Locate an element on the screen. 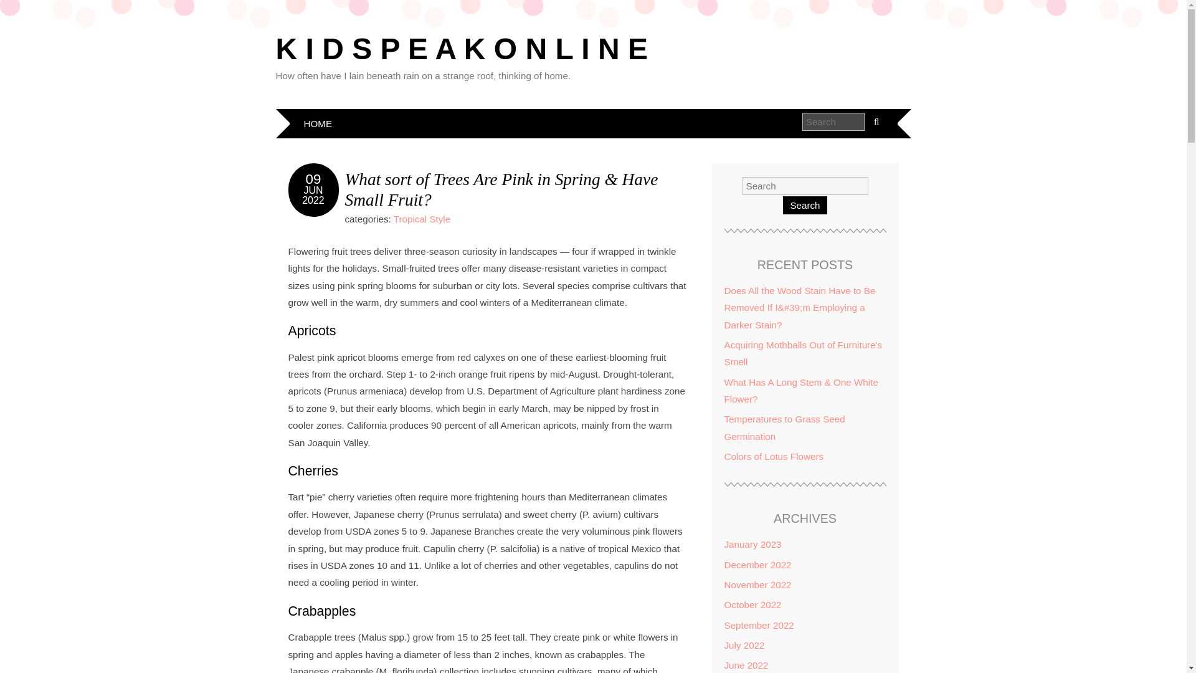 This screenshot has width=1196, height=673. Temperatures to Grass Seed Germination is located at coordinates (784, 427).